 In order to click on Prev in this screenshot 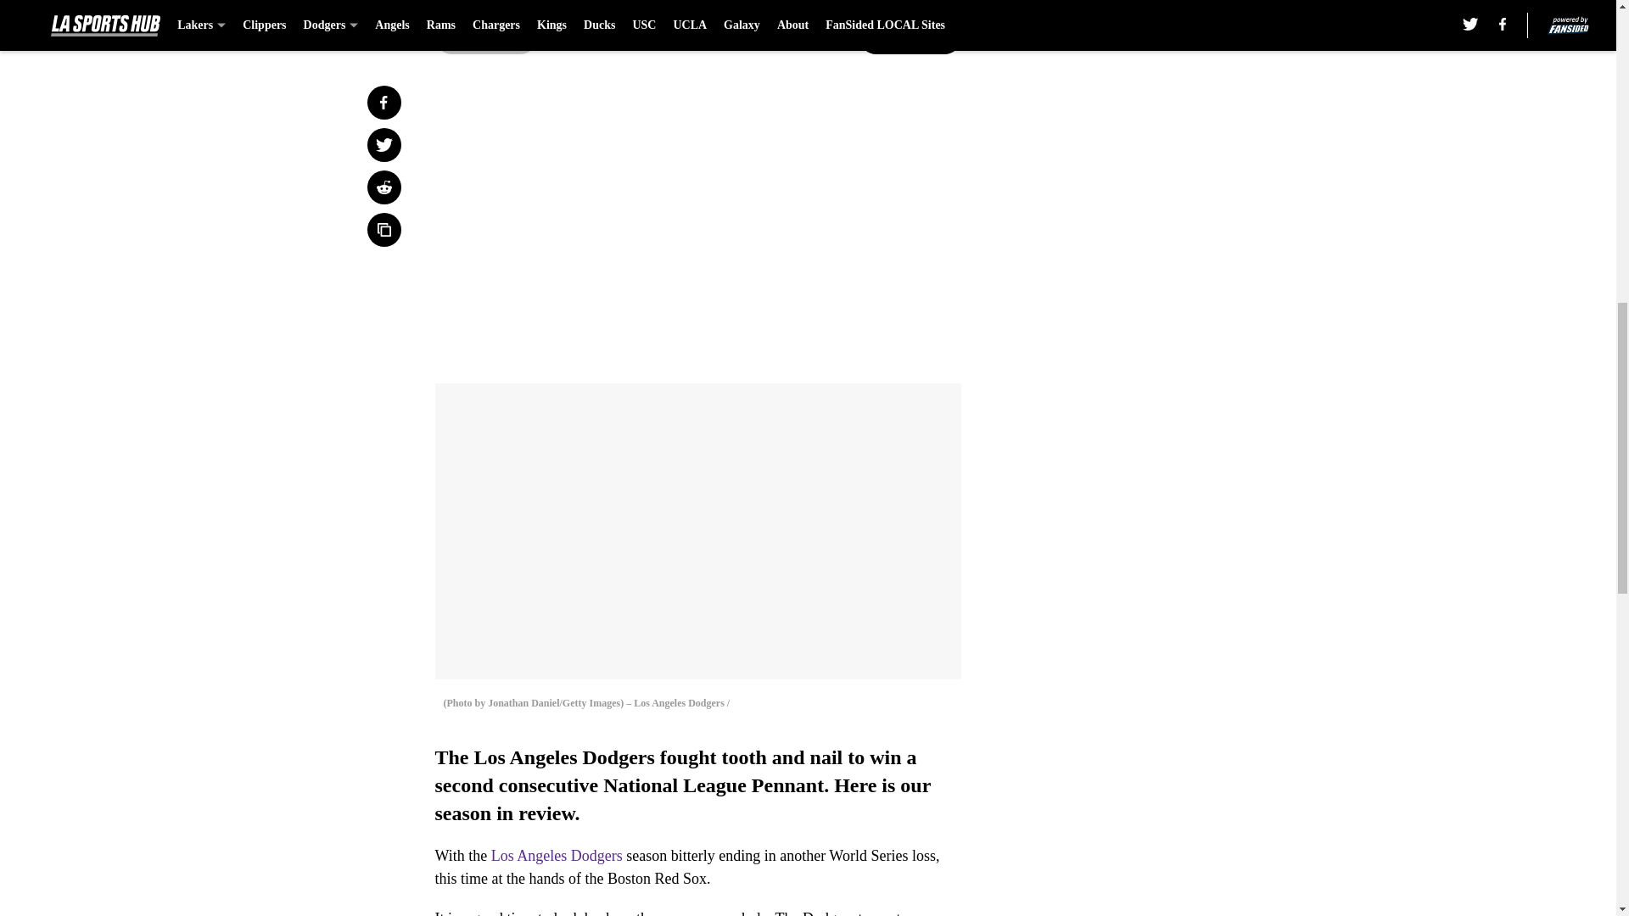, I will do `click(485, 36)`.